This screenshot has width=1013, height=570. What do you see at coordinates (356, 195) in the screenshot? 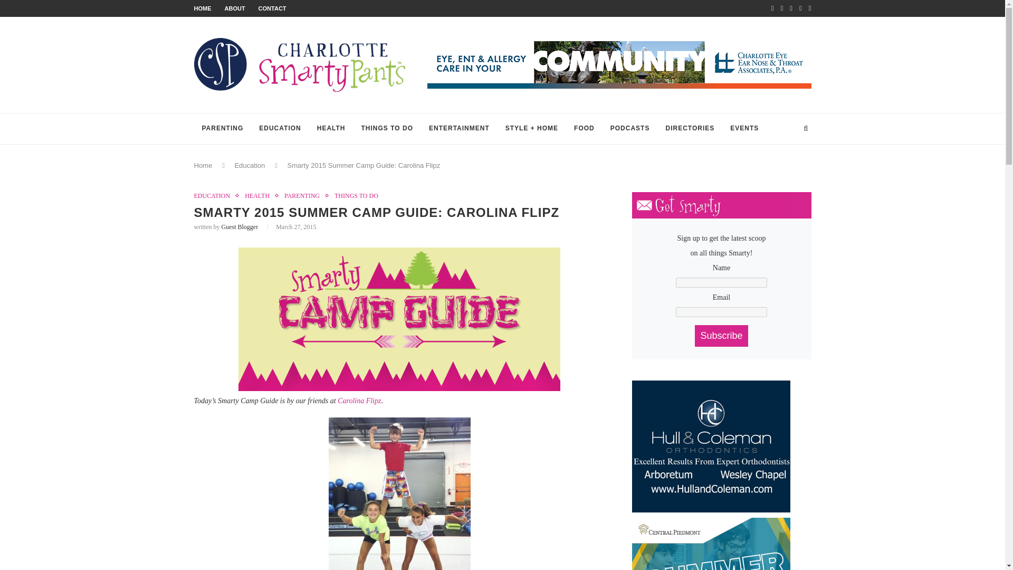
I see `THINGS TO DO` at bounding box center [356, 195].